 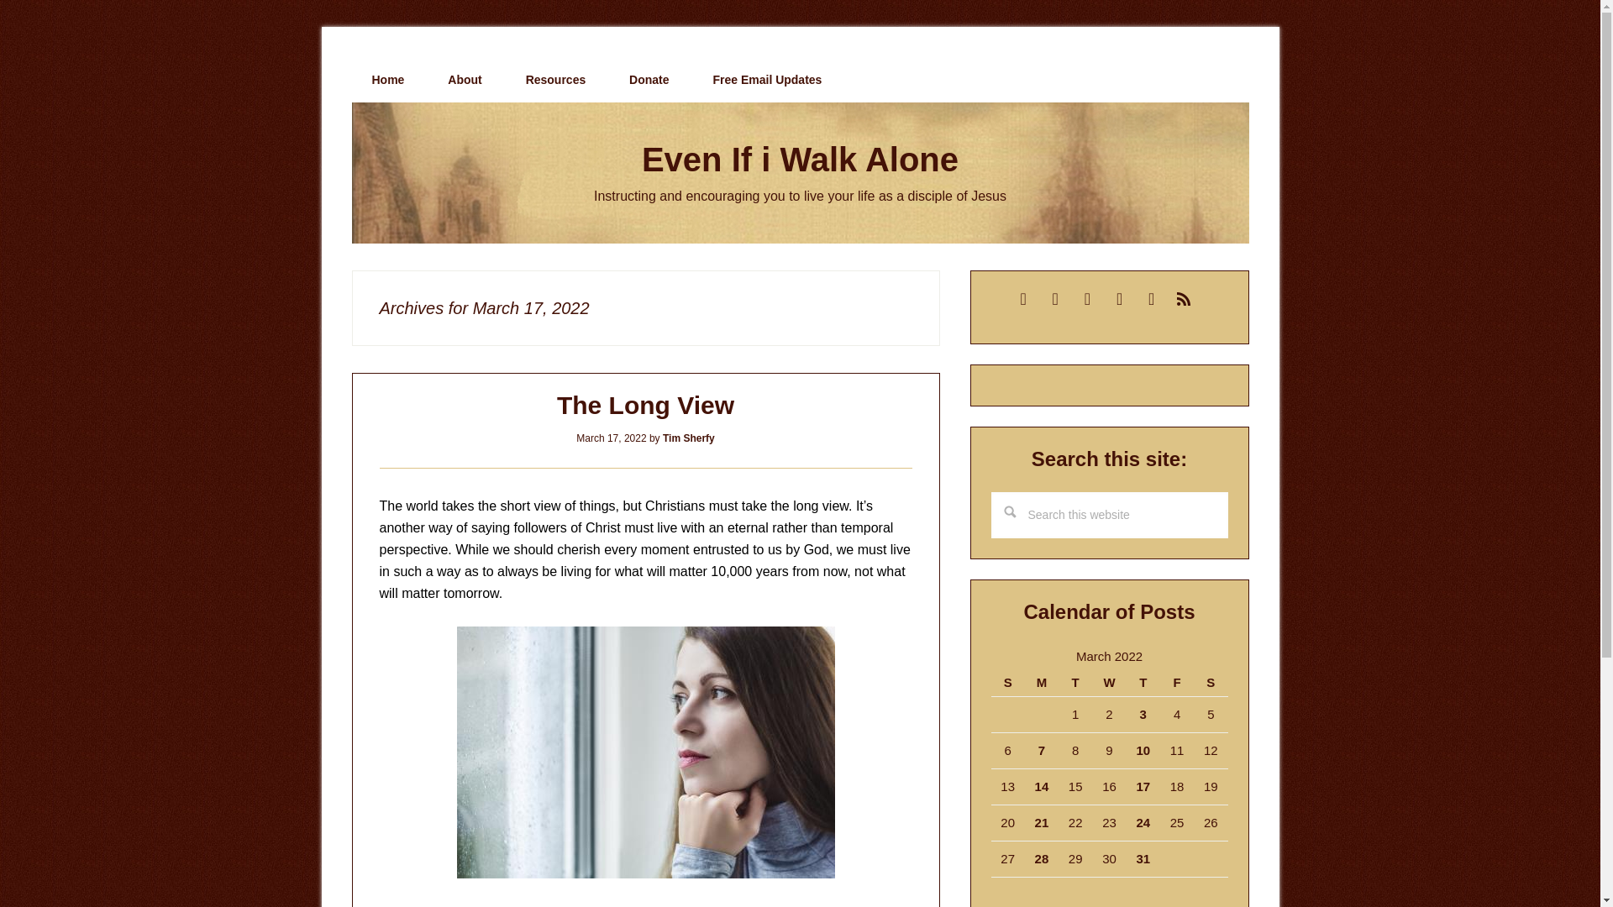 What do you see at coordinates (556, 80) in the screenshot?
I see `Resources` at bounding box center [556, 80].